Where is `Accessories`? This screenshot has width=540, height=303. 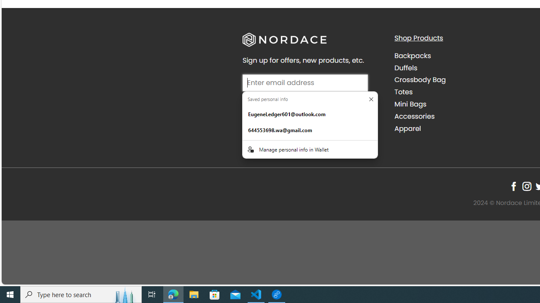
Accessories is located at coordinates (464, 116).